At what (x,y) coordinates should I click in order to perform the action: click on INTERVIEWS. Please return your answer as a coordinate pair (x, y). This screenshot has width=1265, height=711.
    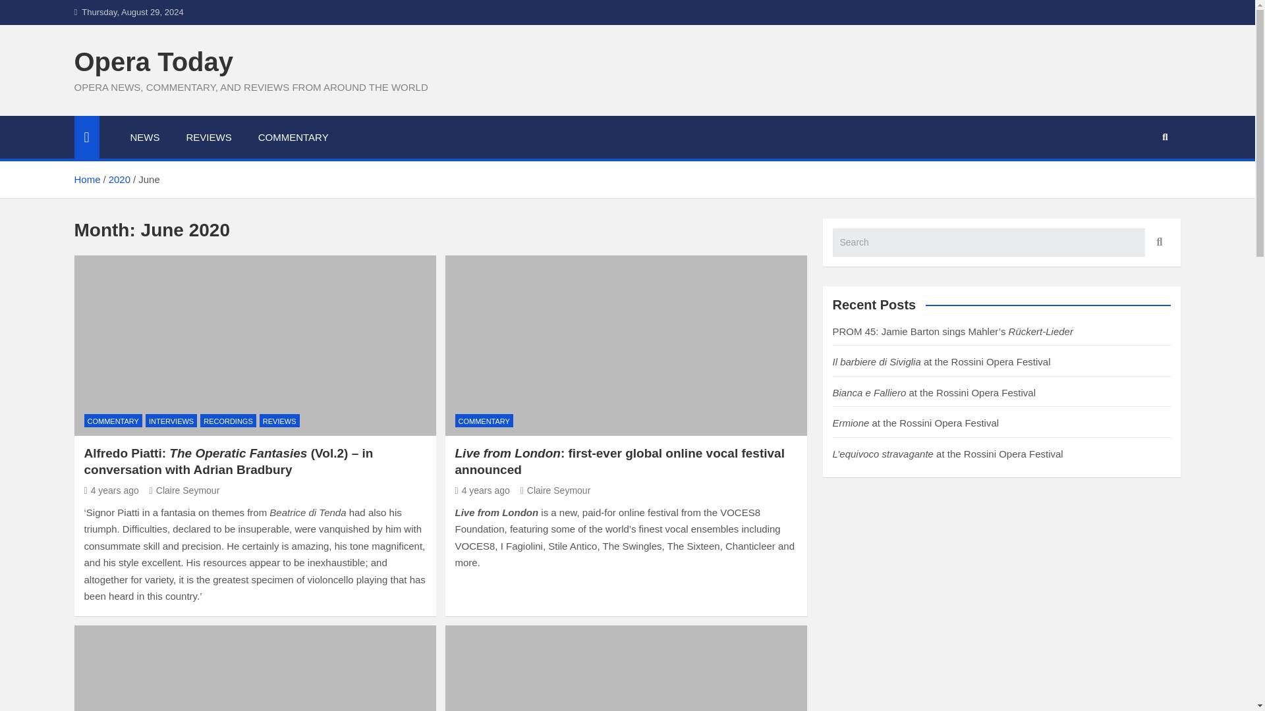
    Looking at the image, I should click on (171, 421).